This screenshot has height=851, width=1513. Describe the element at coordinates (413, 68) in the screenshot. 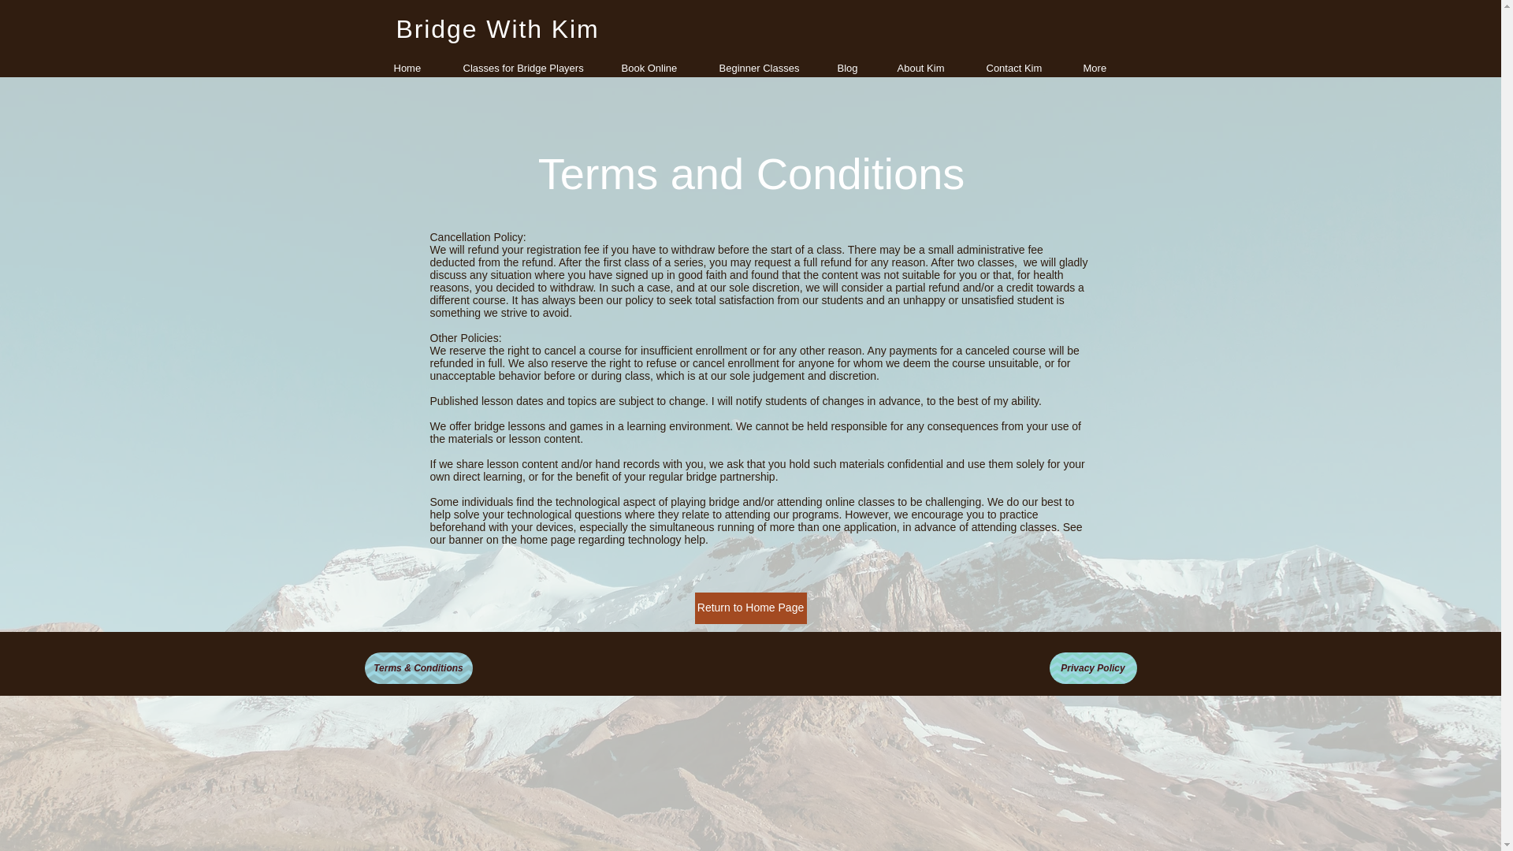

I see `Home` at that location.